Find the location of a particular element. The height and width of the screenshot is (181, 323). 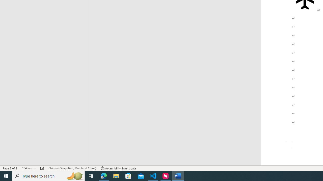

Word Count 184 words is located at coordinates (29, 168).